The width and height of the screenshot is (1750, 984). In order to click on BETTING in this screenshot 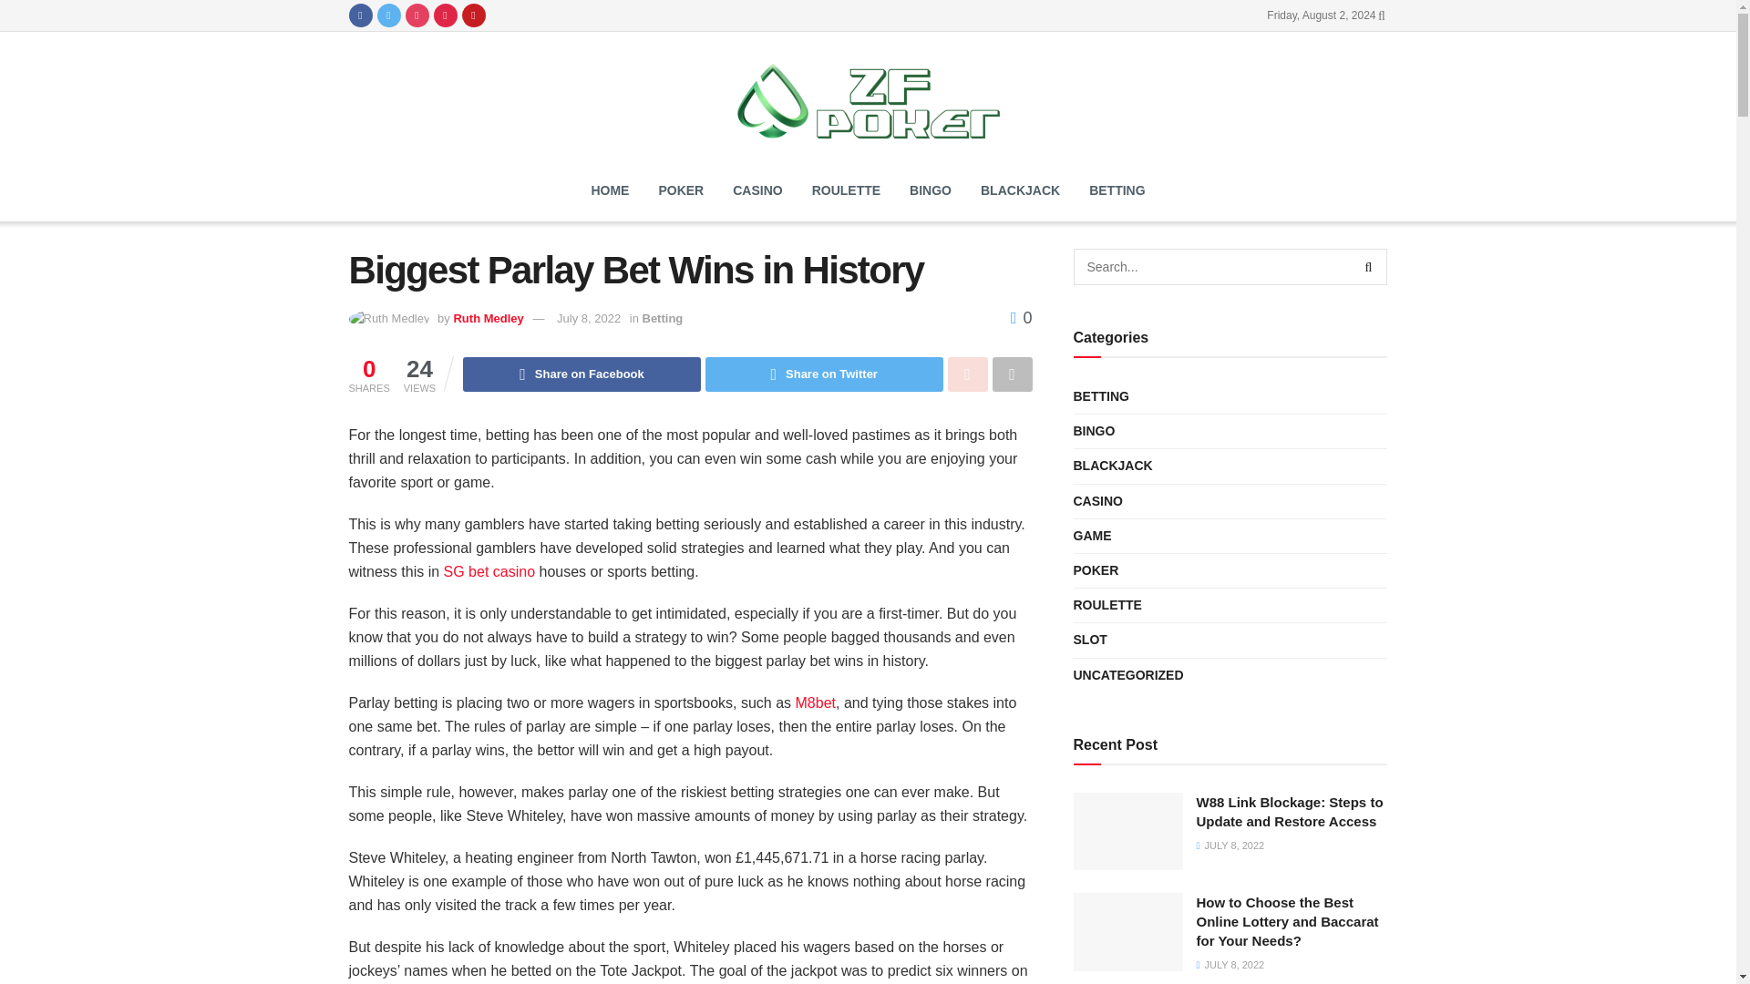, I will do `click(1116, 190)`.